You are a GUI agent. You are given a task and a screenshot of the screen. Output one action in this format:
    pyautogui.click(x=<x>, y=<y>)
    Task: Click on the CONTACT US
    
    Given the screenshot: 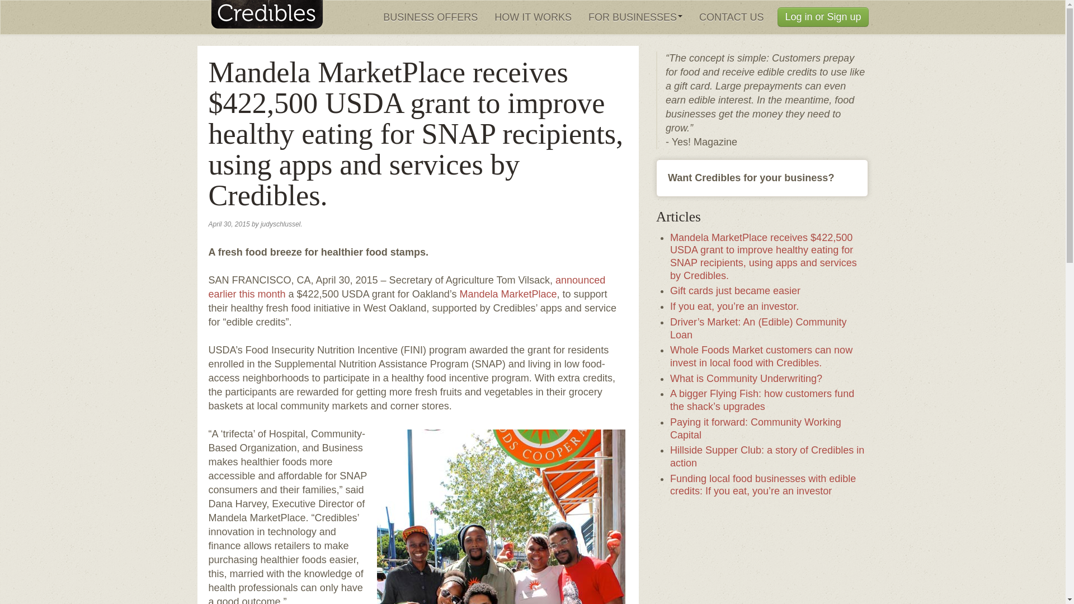 What is the action you would take?
    pyautogui.click(x=731, y=17)
    